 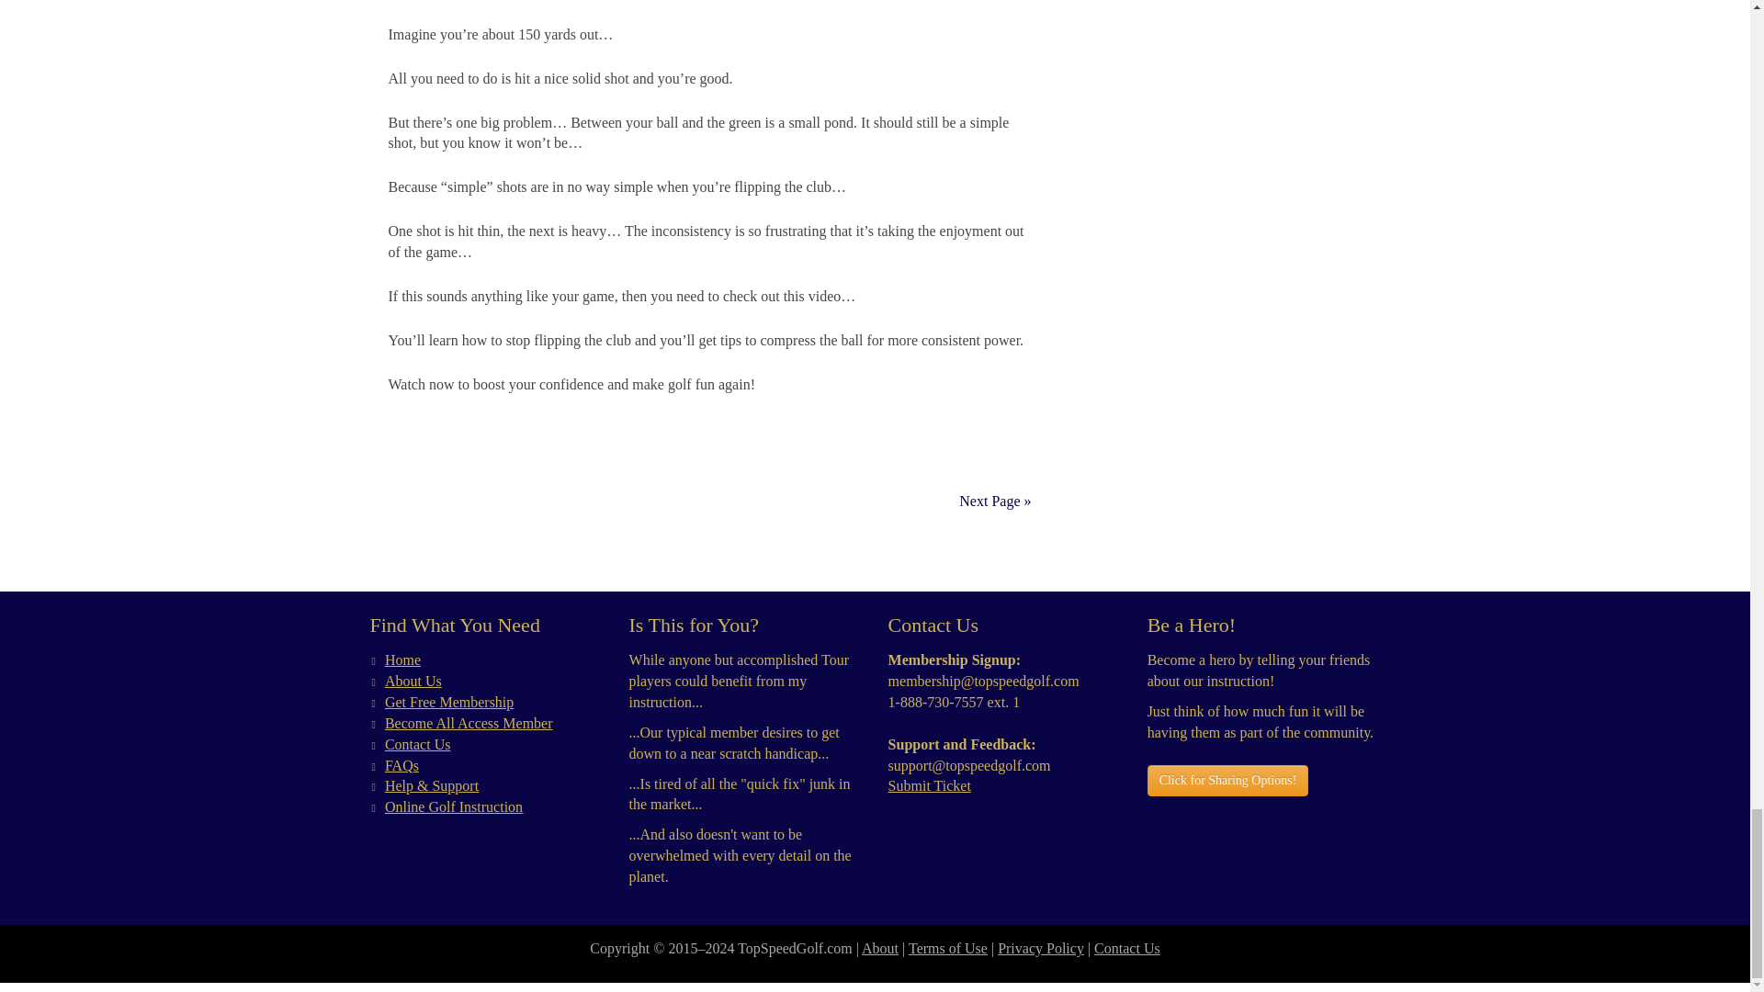 I want to click on Become All Access Member, so click(x=469, y=722).